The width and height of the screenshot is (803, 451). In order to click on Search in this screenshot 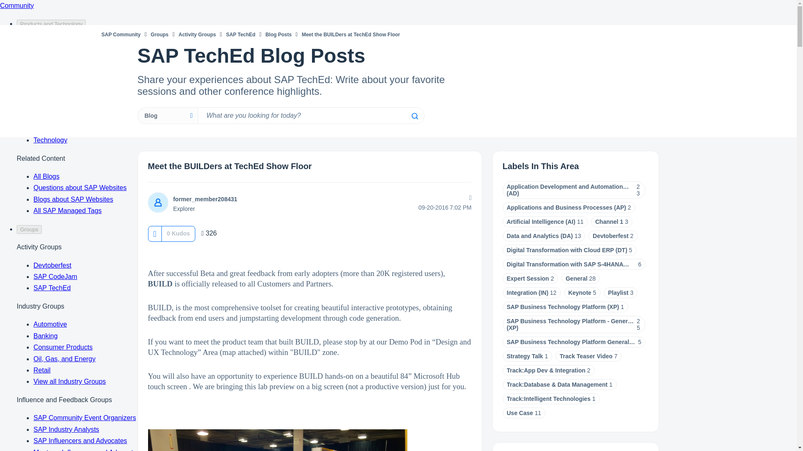, I will do `click(414, 116)`.